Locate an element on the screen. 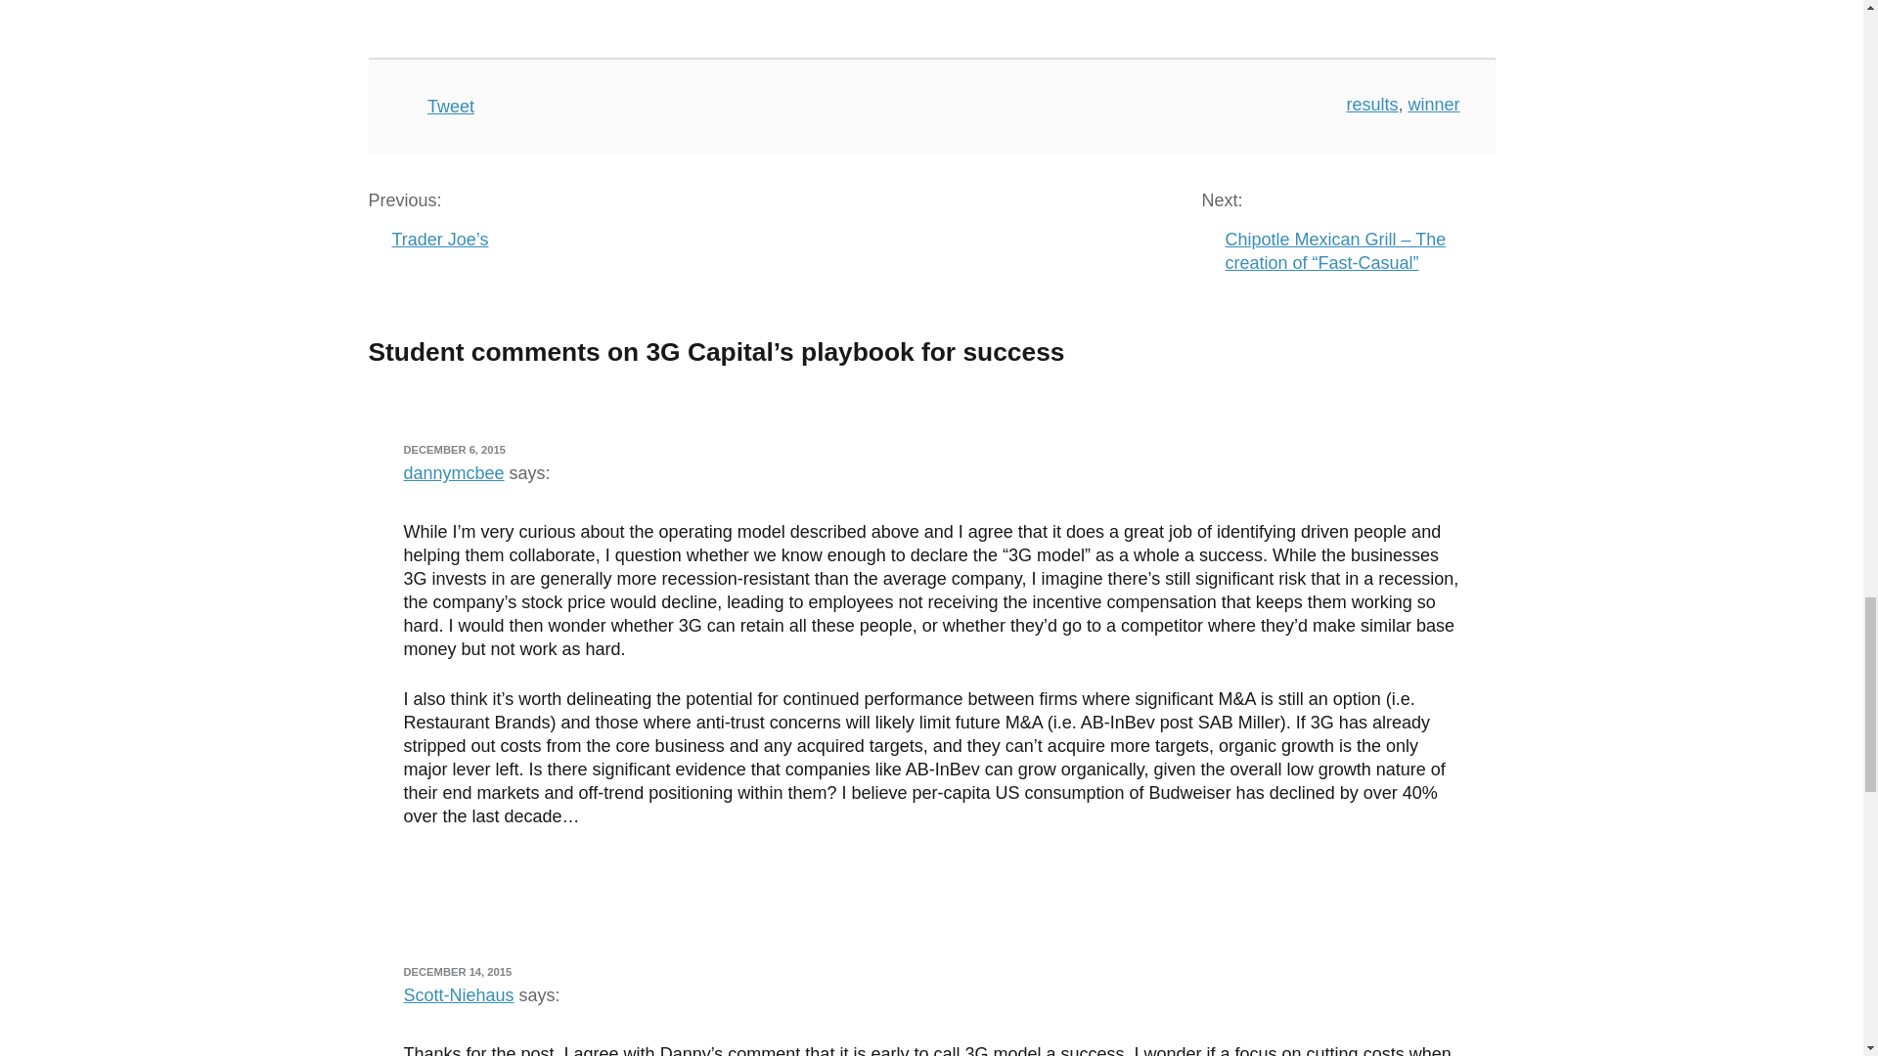 Image resolution: width=1878 pixels, height=1056 pixels. winner is located at coordinates (1432, 104).